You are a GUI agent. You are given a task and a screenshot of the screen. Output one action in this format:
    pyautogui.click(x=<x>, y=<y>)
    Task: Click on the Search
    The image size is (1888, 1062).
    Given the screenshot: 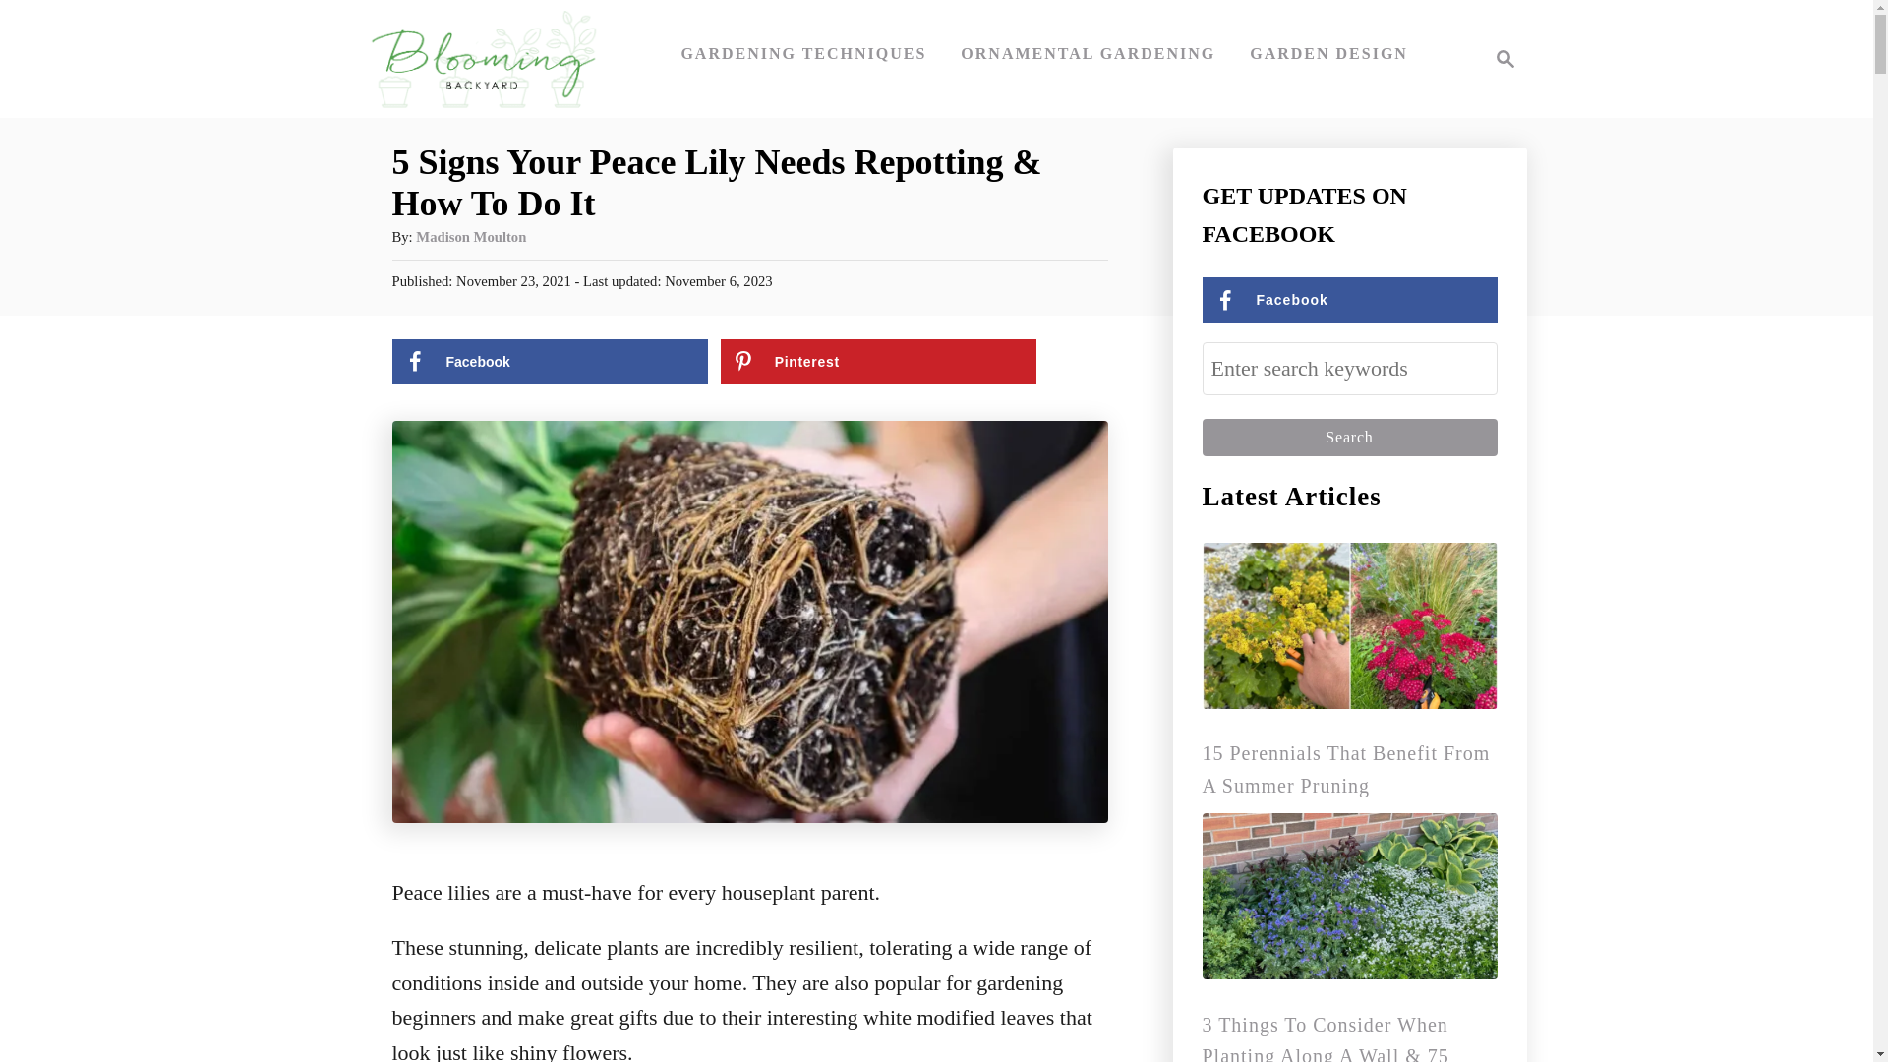 What is the action you would take?
    pyautogui.click(x=1349, y=437)
    